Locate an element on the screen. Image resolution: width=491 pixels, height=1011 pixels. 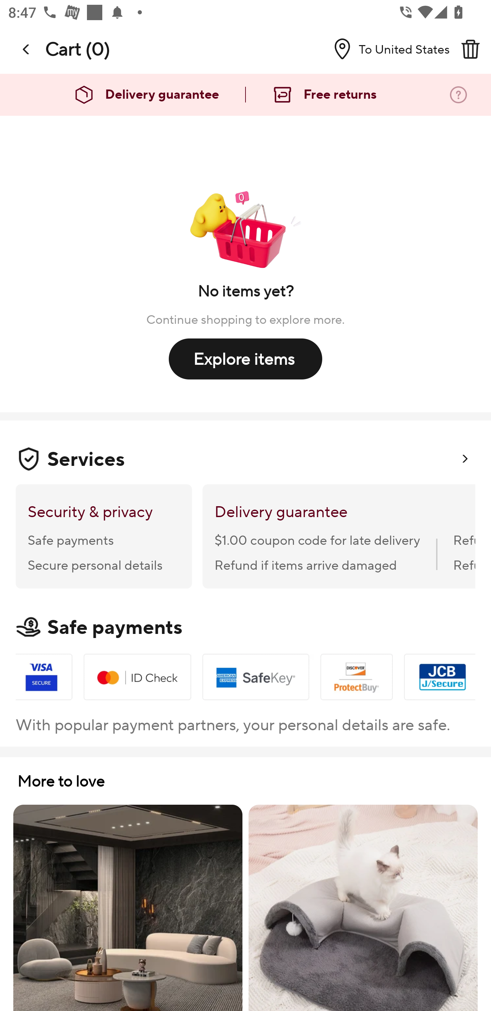
 is located at coordinates (470, 49).